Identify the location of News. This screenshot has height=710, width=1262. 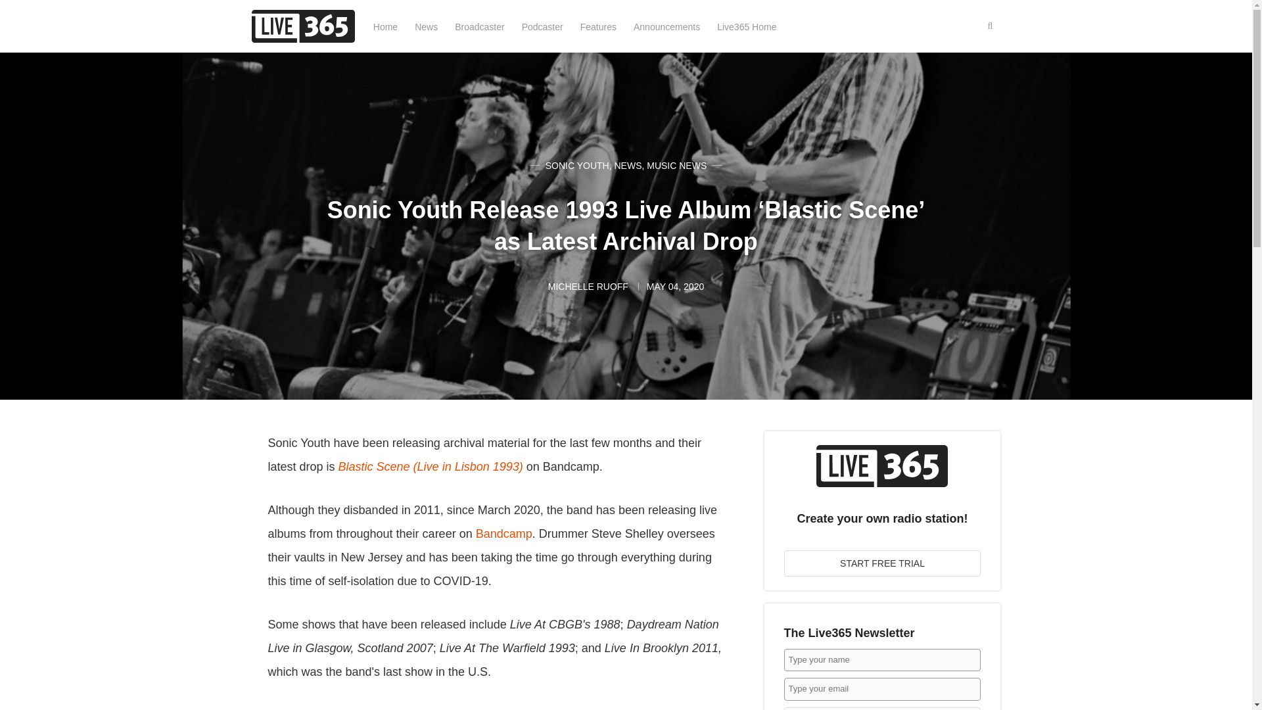
(426, 26).